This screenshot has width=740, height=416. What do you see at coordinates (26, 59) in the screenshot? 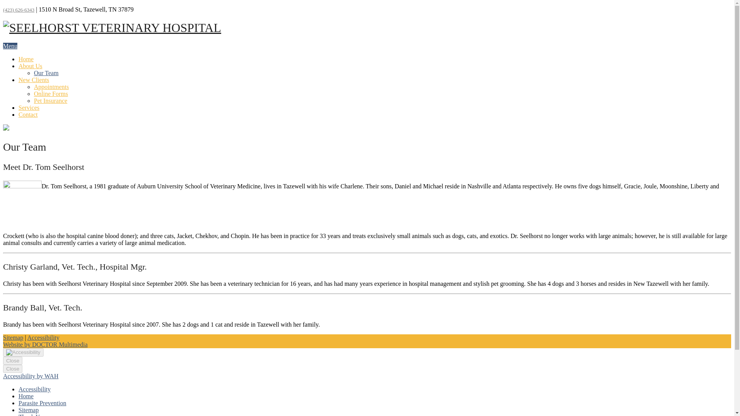
I see `Home` at bounding box center [26, 59].